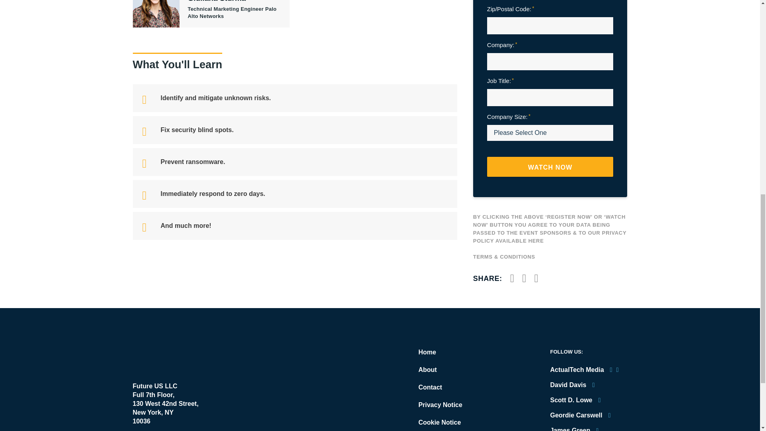  What do you see at coordinates (440, 422) in the screenshot?
I see `Cookie Notice` at bounding box center [440, 422].